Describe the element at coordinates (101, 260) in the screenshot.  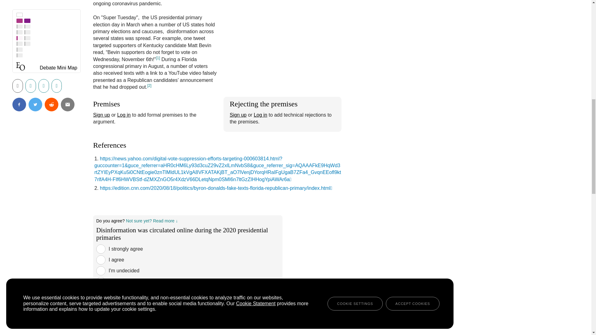
I see `2` at that location.